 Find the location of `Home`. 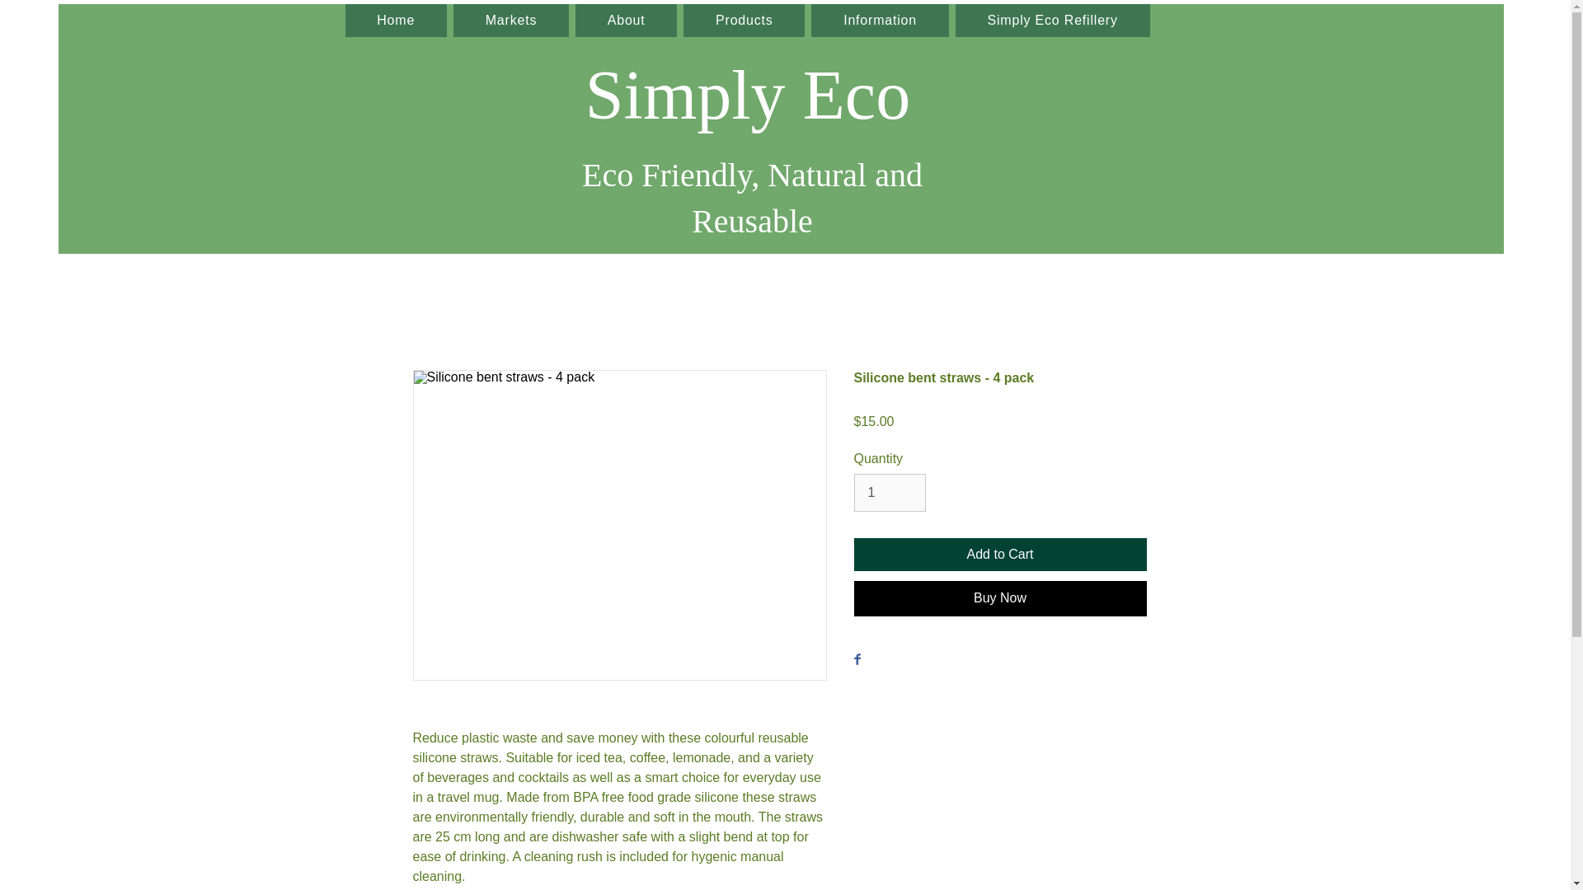

Home is located at coordinates (396, 21).